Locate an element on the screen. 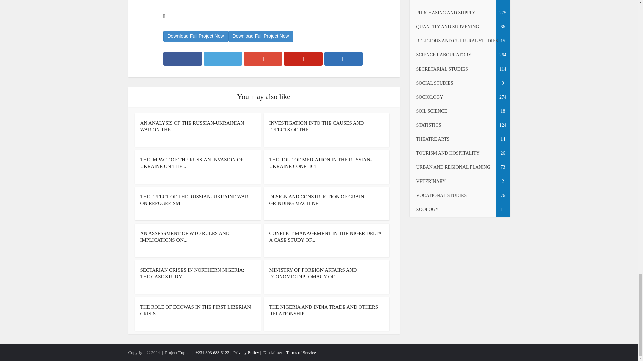  THE EFFECT OF THE RUSSIAN- UKRAINE WAR ON REFUGEEISM is located at coordinates (194, 200).